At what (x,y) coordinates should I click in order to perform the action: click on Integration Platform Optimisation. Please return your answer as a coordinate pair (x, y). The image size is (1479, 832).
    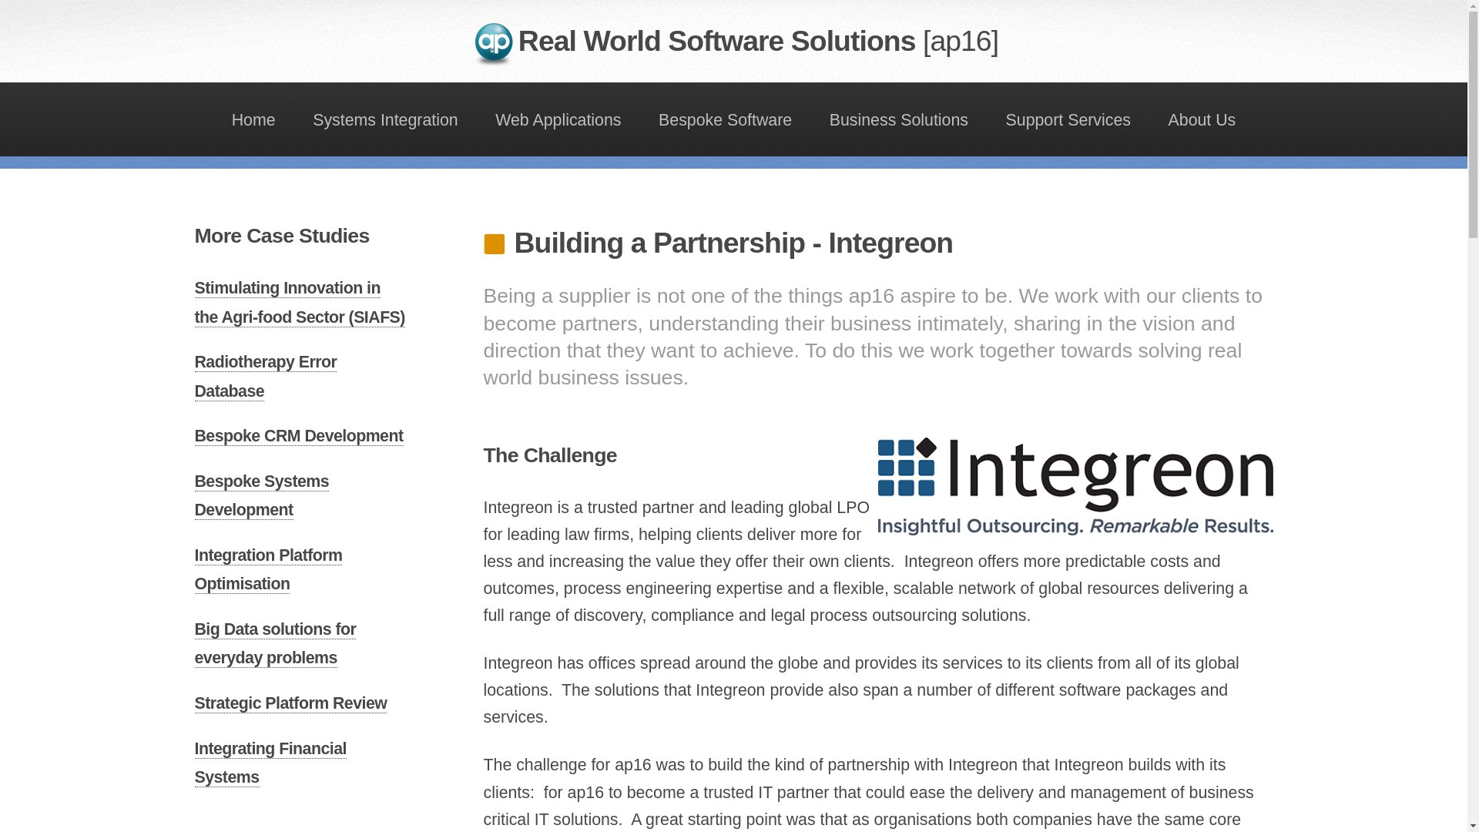
    Looking at the image, I should click on (267, 570).